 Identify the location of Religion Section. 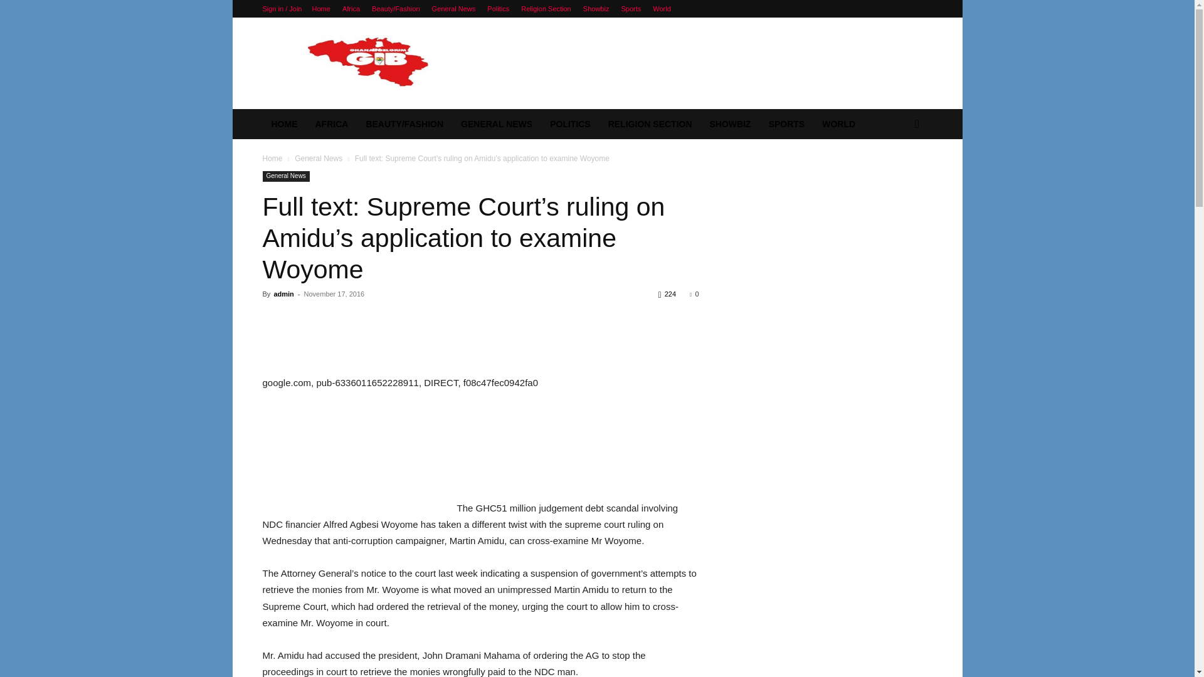
(546, 9).